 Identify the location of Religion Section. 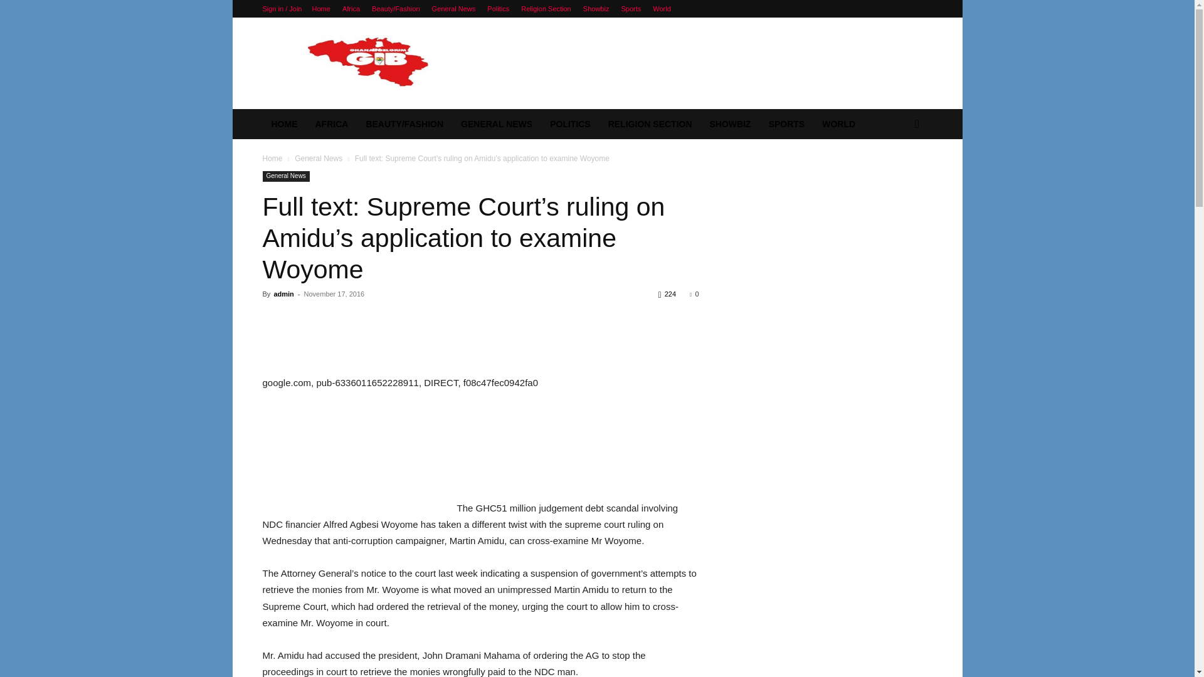
(546, 9).